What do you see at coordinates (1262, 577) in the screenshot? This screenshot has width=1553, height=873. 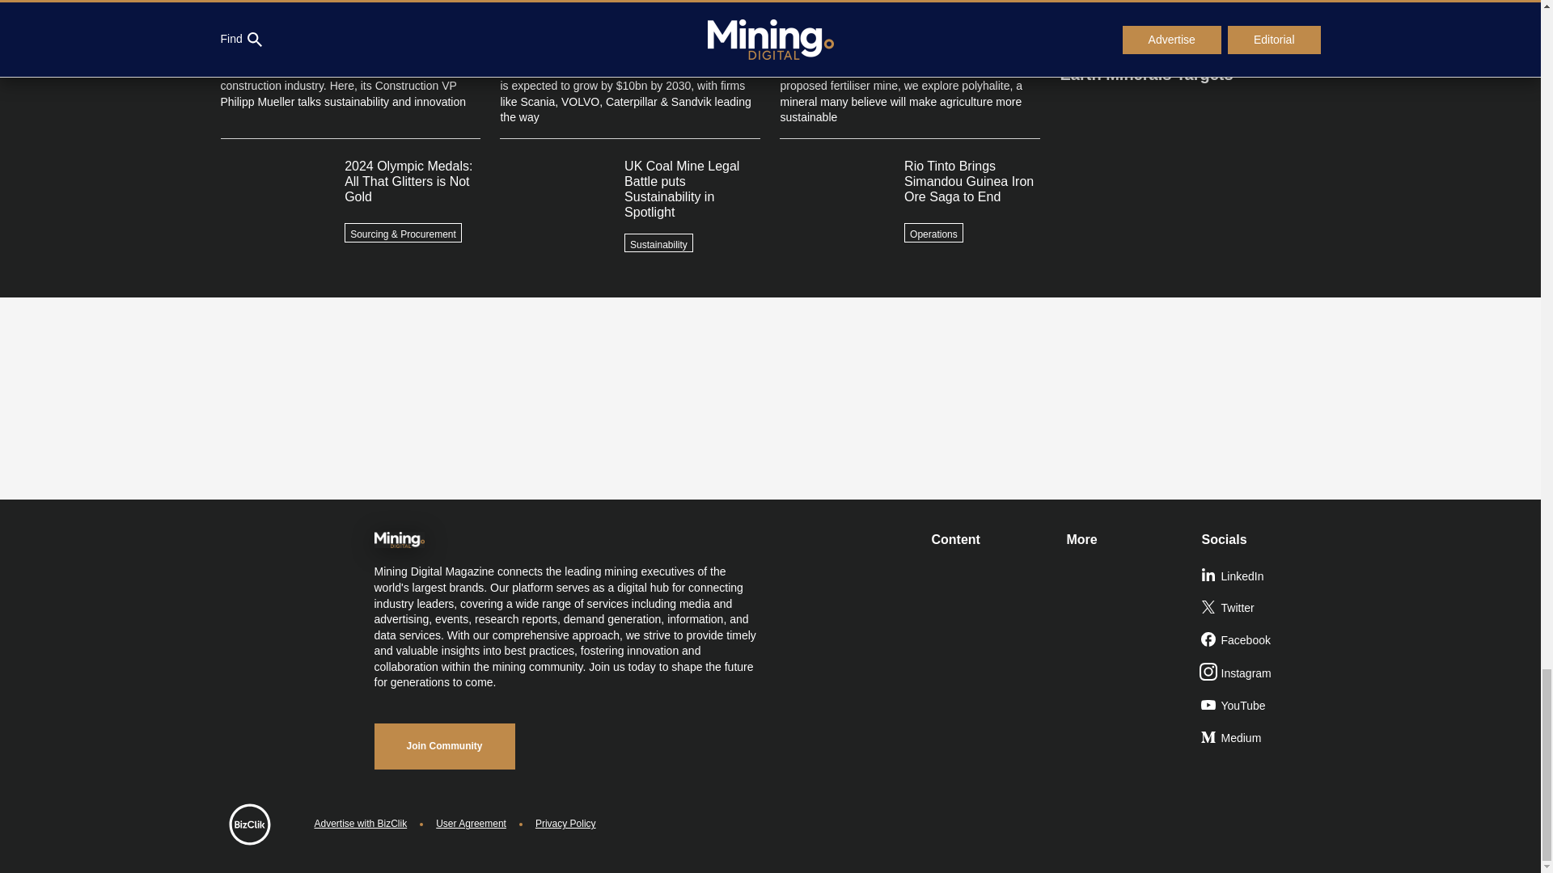 I see `LinkedIn` at bounding box center [1262, 577].